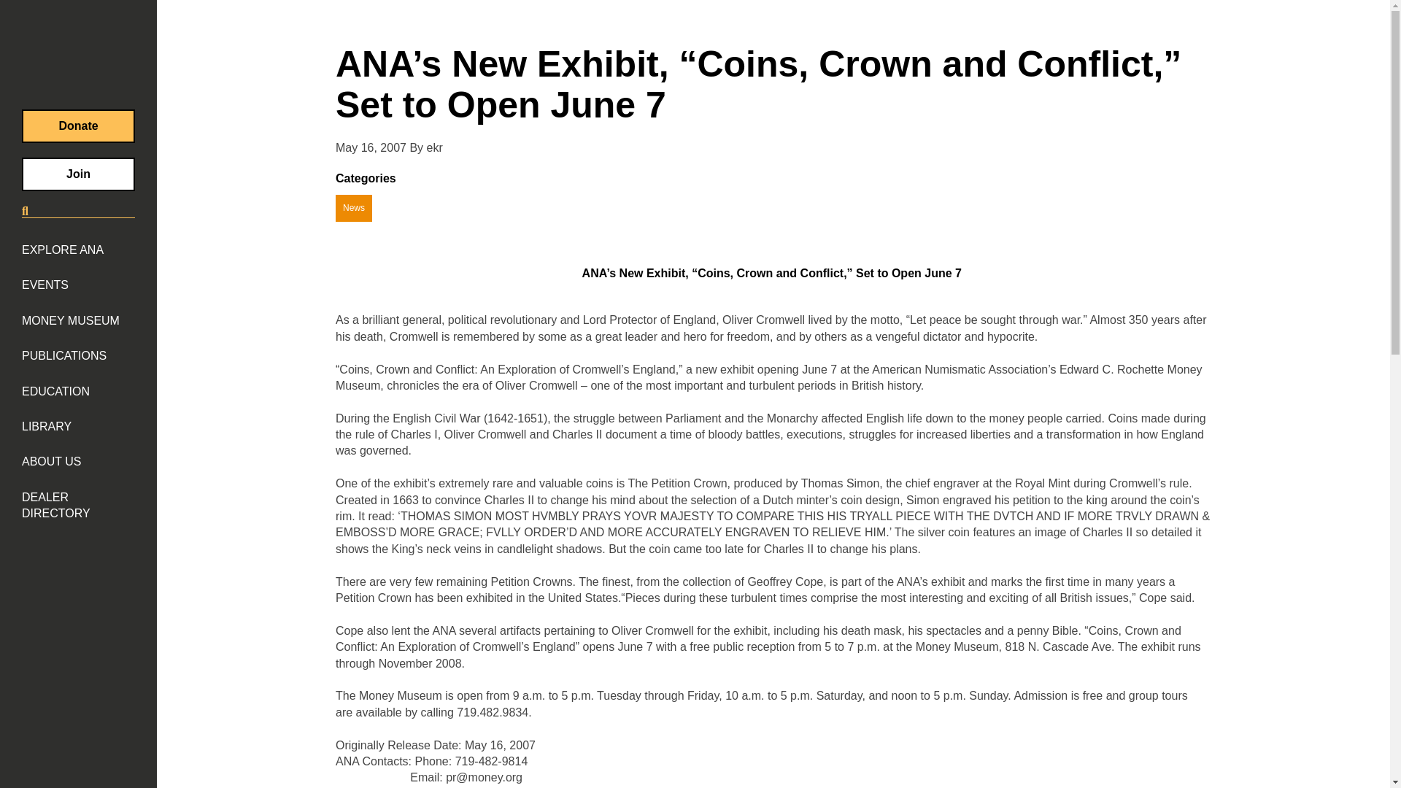 Image resolution: width=1401 pixels, height=788 pixels. Describe the element at coordinates (51, 461) in the screenshot. I see `ABOUT US` at that location.